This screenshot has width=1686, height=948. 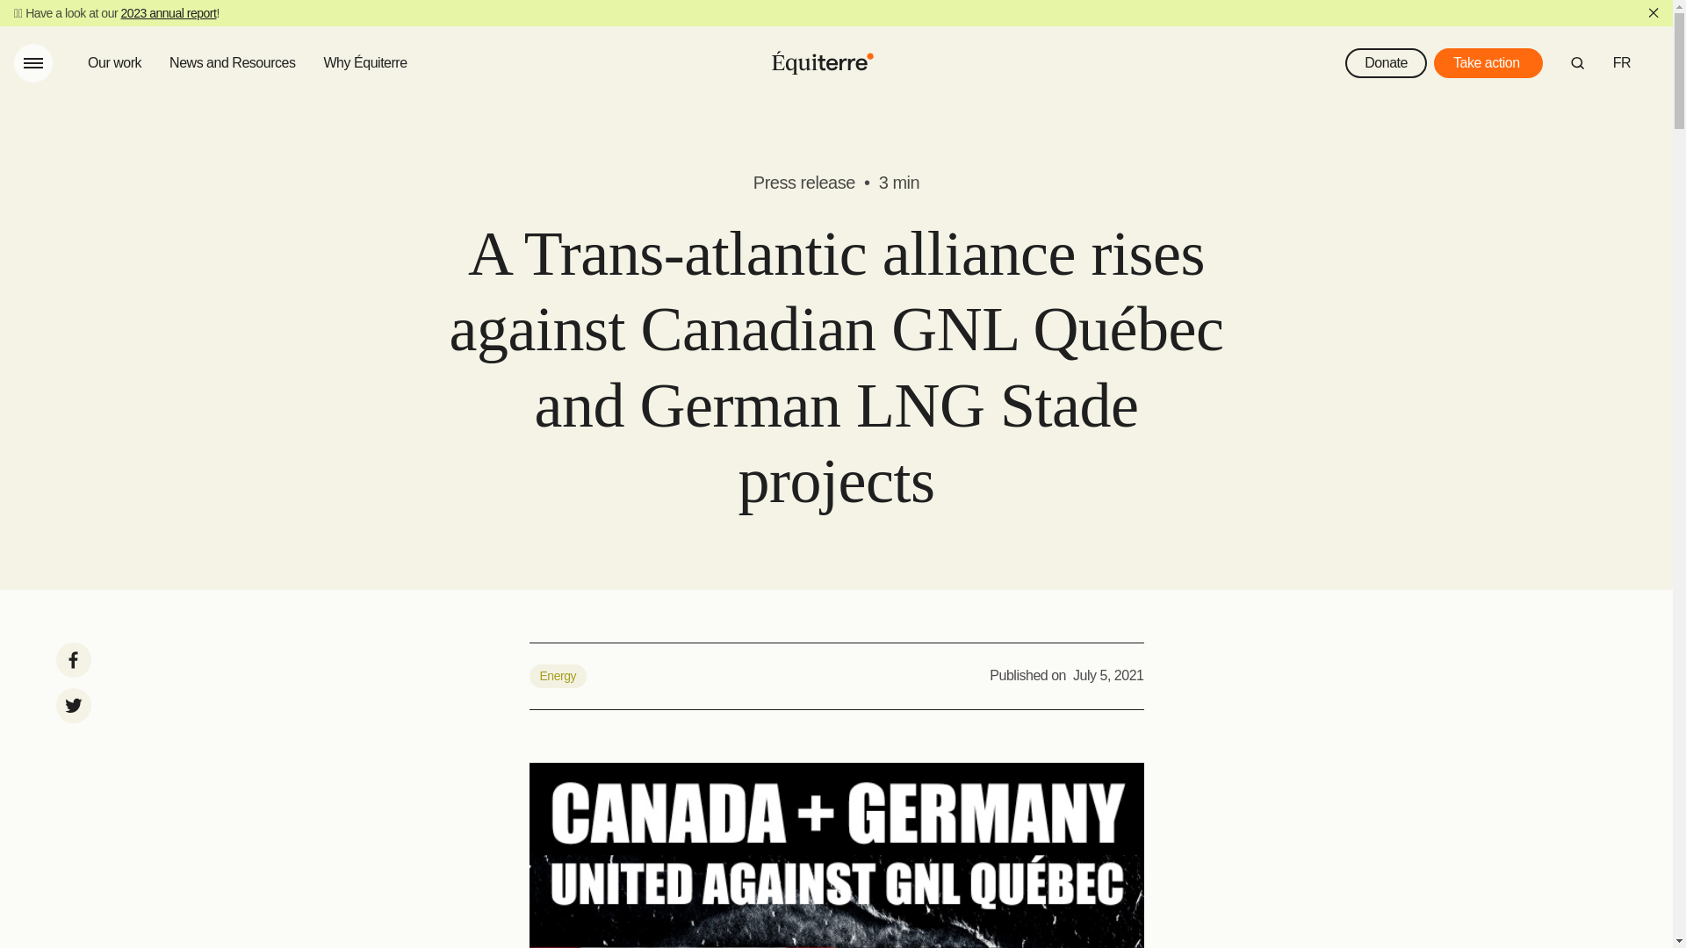 What do you see at coordinates (114, 63) in the screenshot?
I see `Our work` at bounding box center [114, 63].